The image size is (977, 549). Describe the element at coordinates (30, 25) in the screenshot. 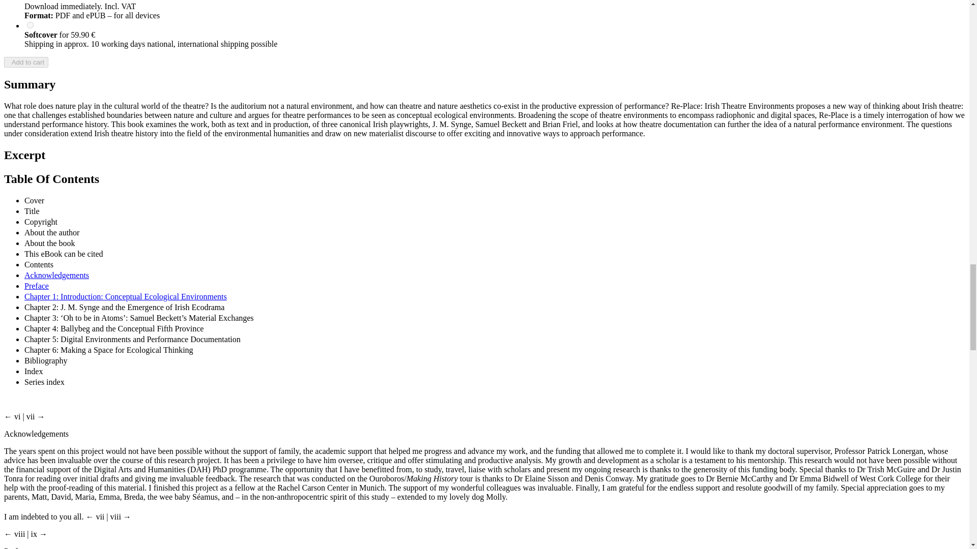

I see `book:1113278` at that location.